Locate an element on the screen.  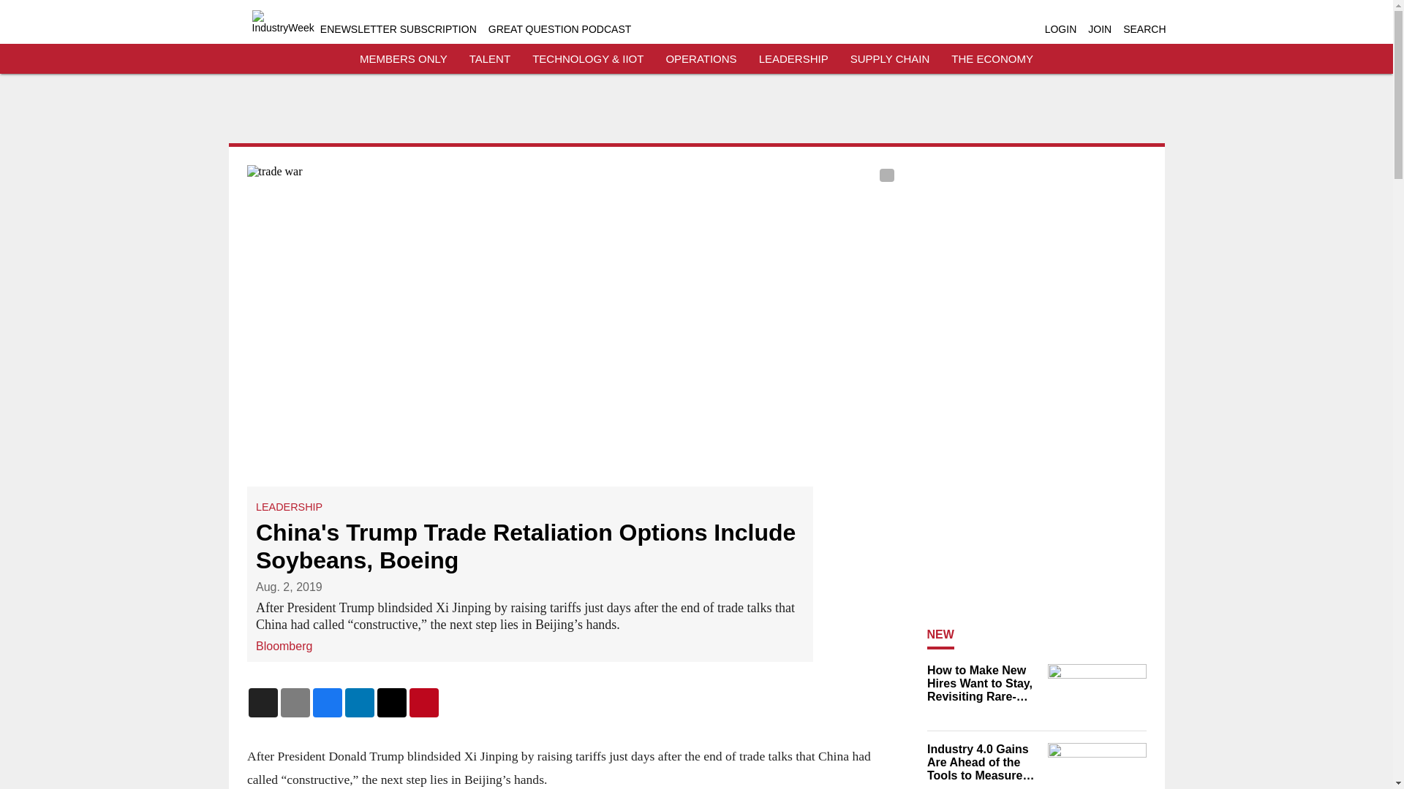
JOIN is located at coordinates (1100, 29).